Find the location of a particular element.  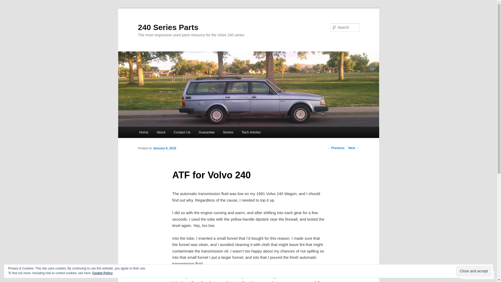

240 Series Parts is located at coordinates (168, 27).